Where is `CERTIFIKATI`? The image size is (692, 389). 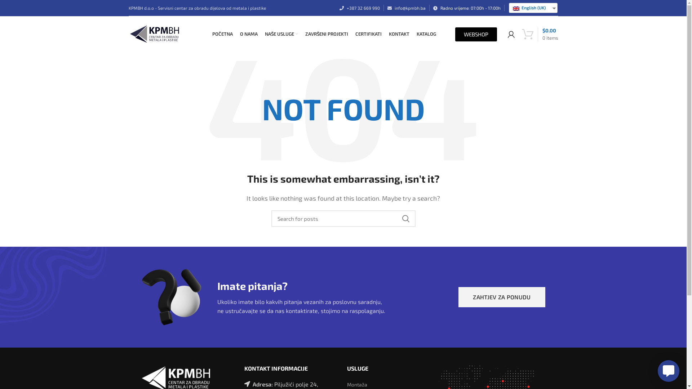
CERTIFIKATI is located at coordinates (368, 34).